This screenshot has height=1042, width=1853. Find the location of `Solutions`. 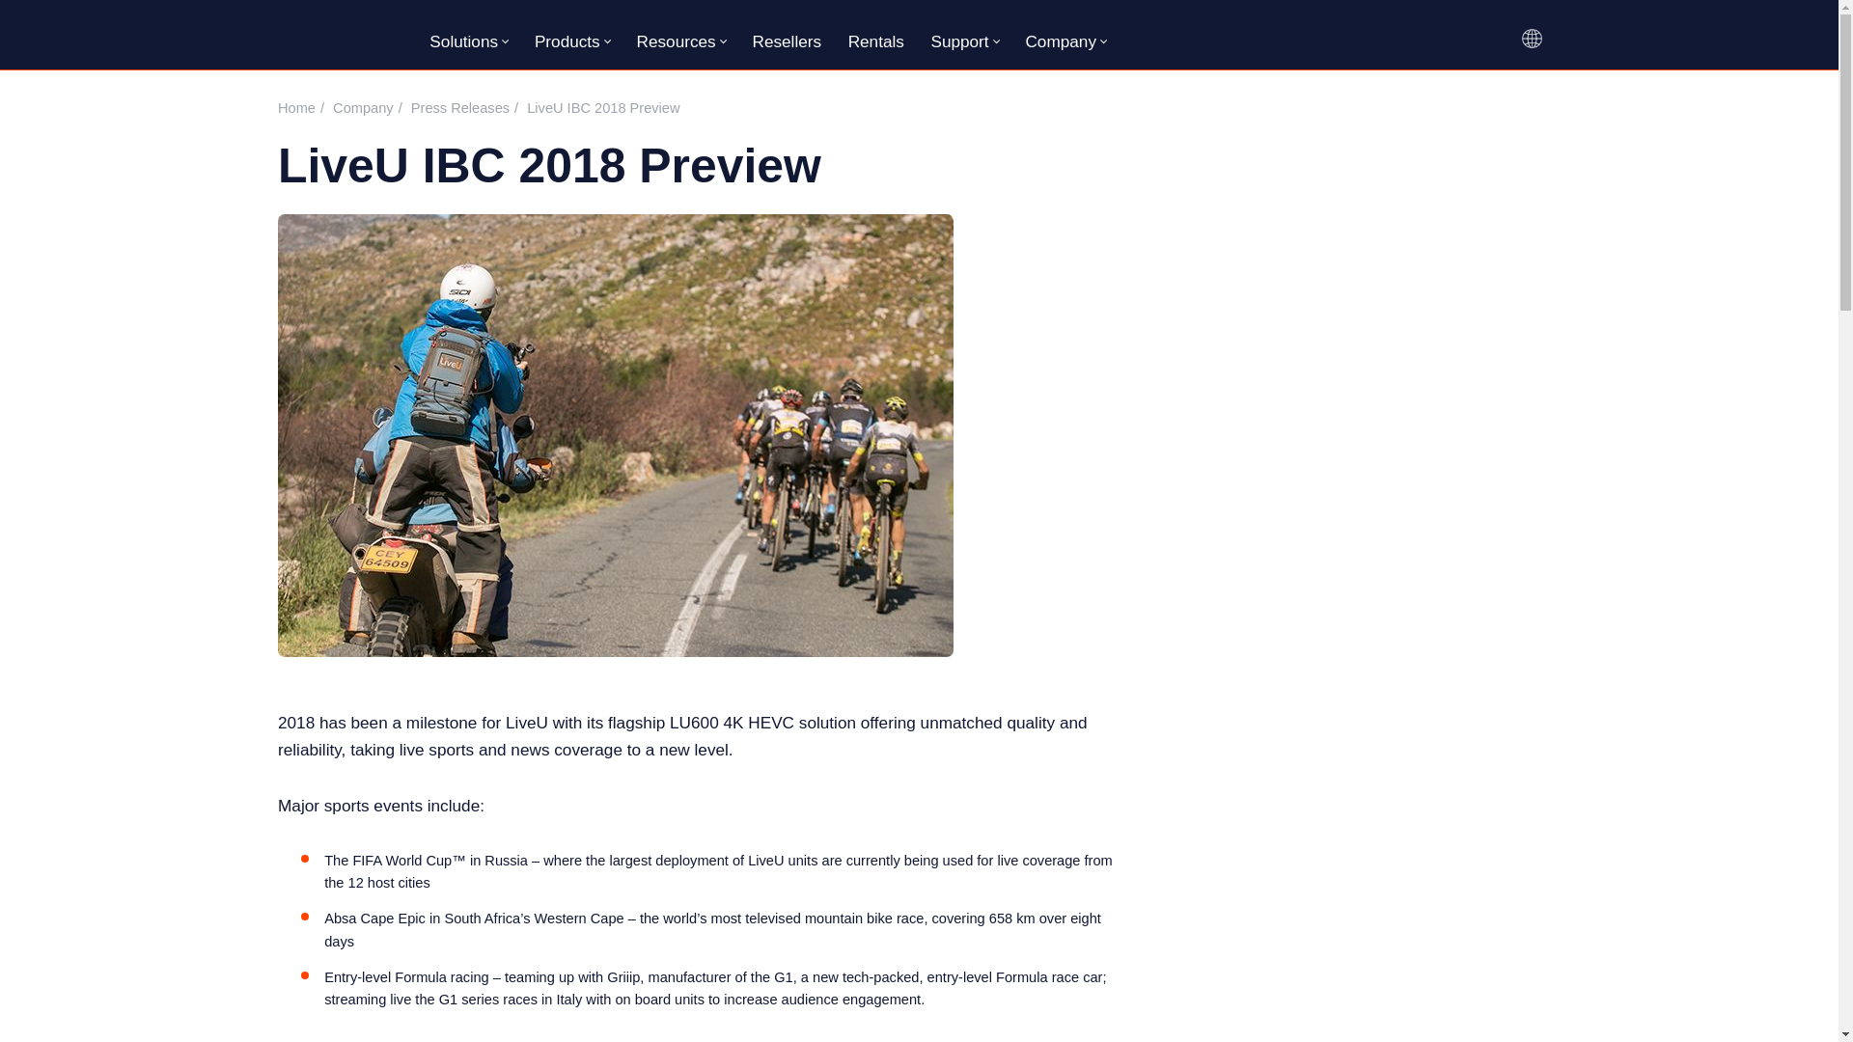

Solutions is located at coordinates (469, 41).